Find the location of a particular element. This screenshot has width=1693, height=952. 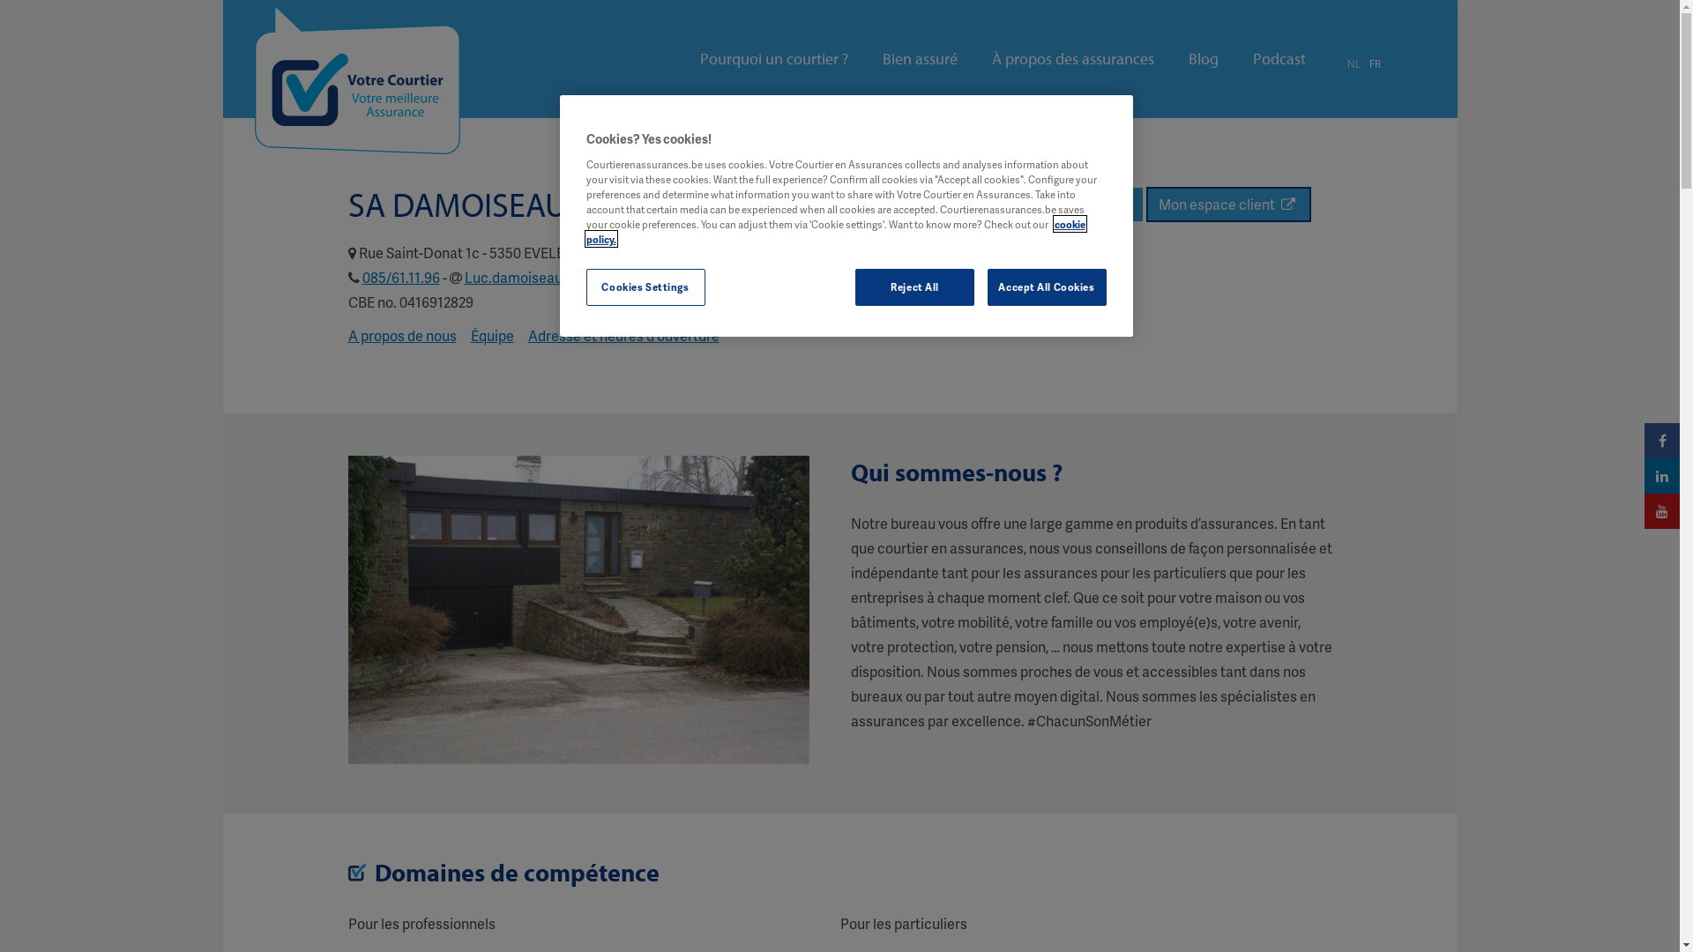

Documents is located at coordinates (1093, 205).